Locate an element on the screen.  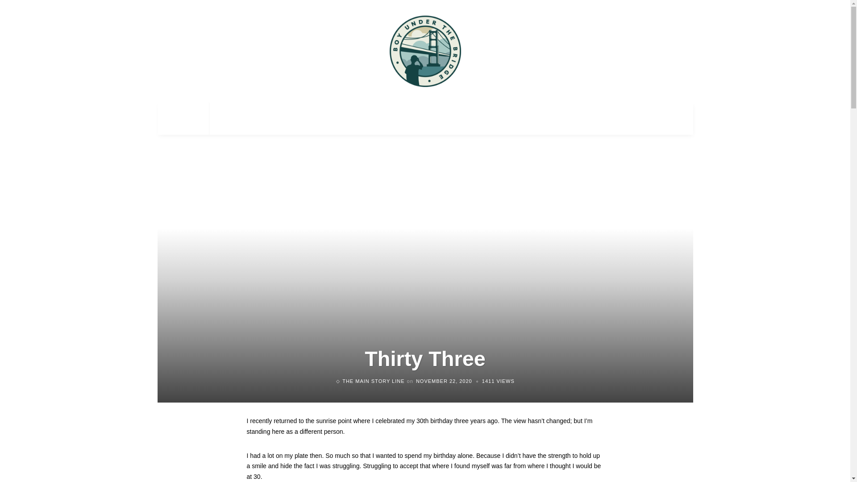
COUNSELLING is located at coordinates (239, 119).